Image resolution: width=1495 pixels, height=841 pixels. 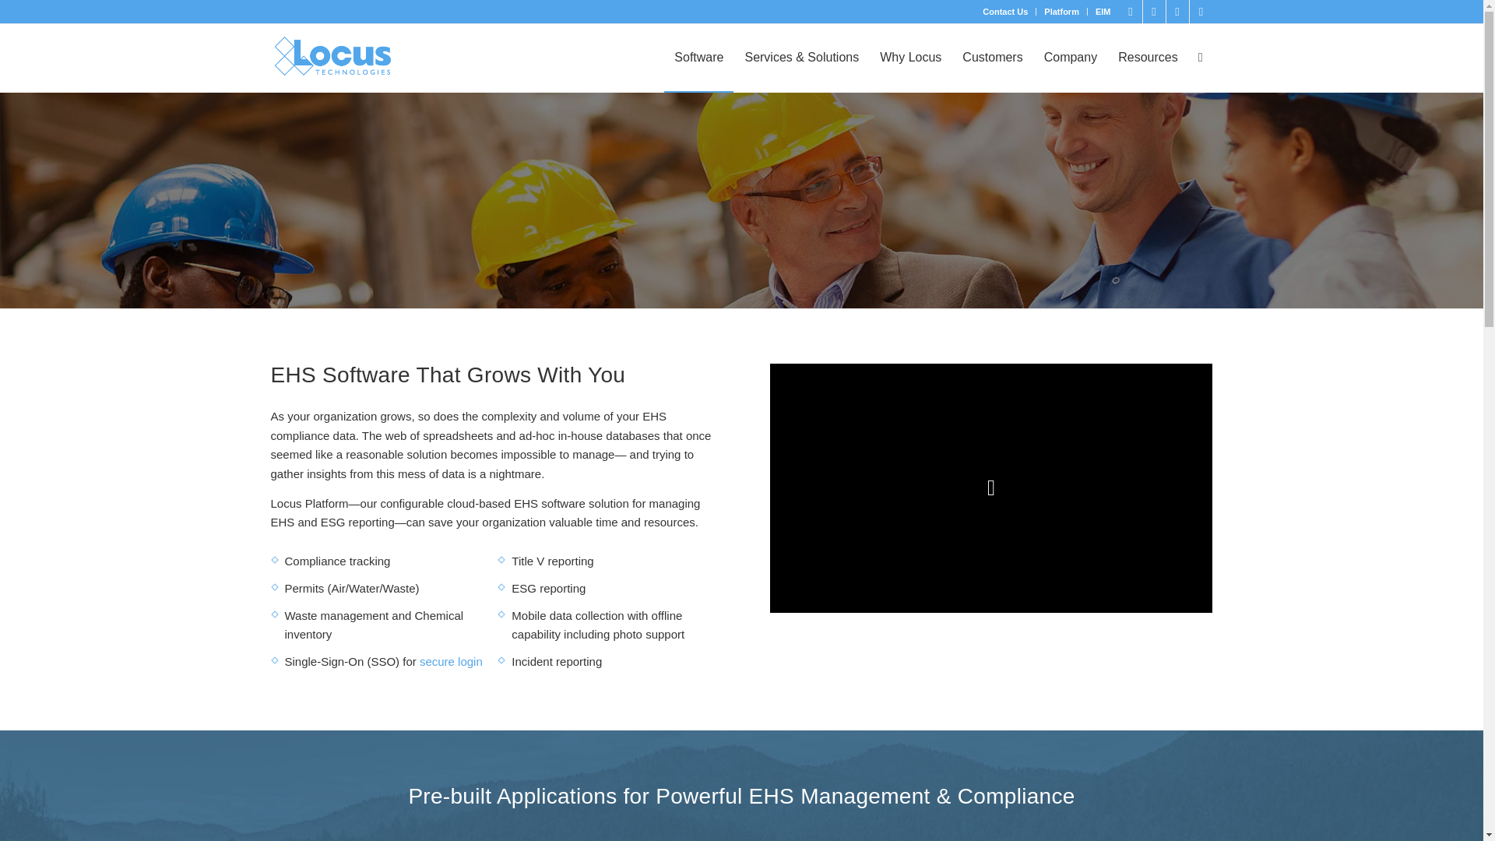 I want to click on Why Locus, so click(x=909, y=58).